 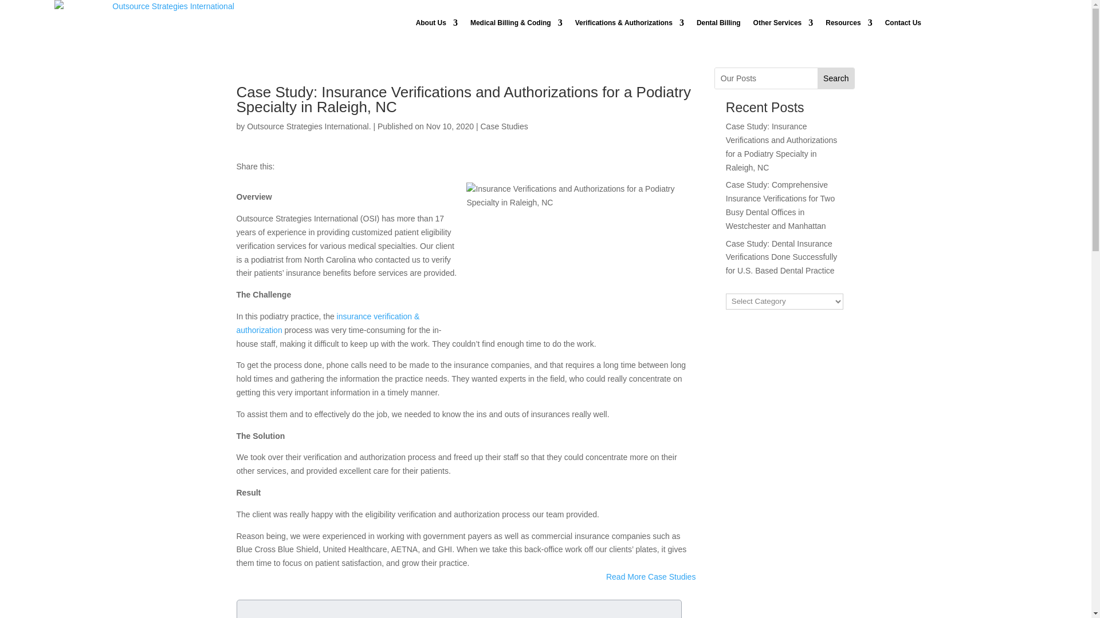 I want to click on Read More Case Studies, so click(x=650, y=577).